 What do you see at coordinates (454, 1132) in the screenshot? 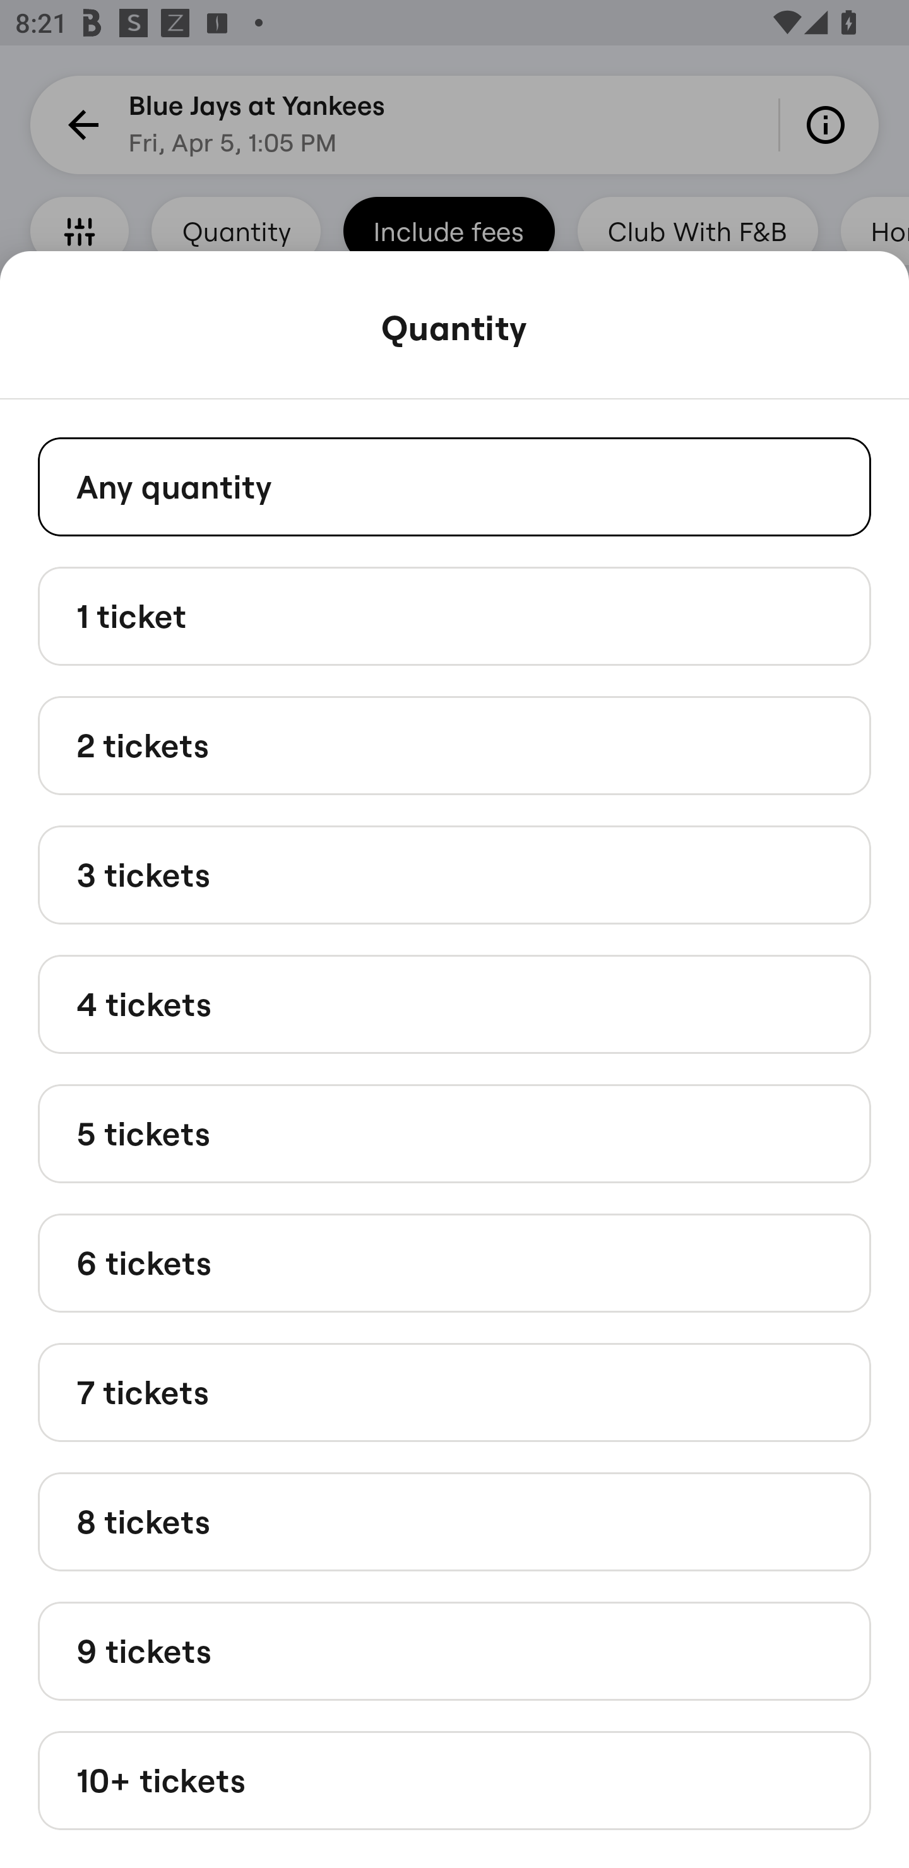
I see `5 tickets` at bounding box center [454, 1132].